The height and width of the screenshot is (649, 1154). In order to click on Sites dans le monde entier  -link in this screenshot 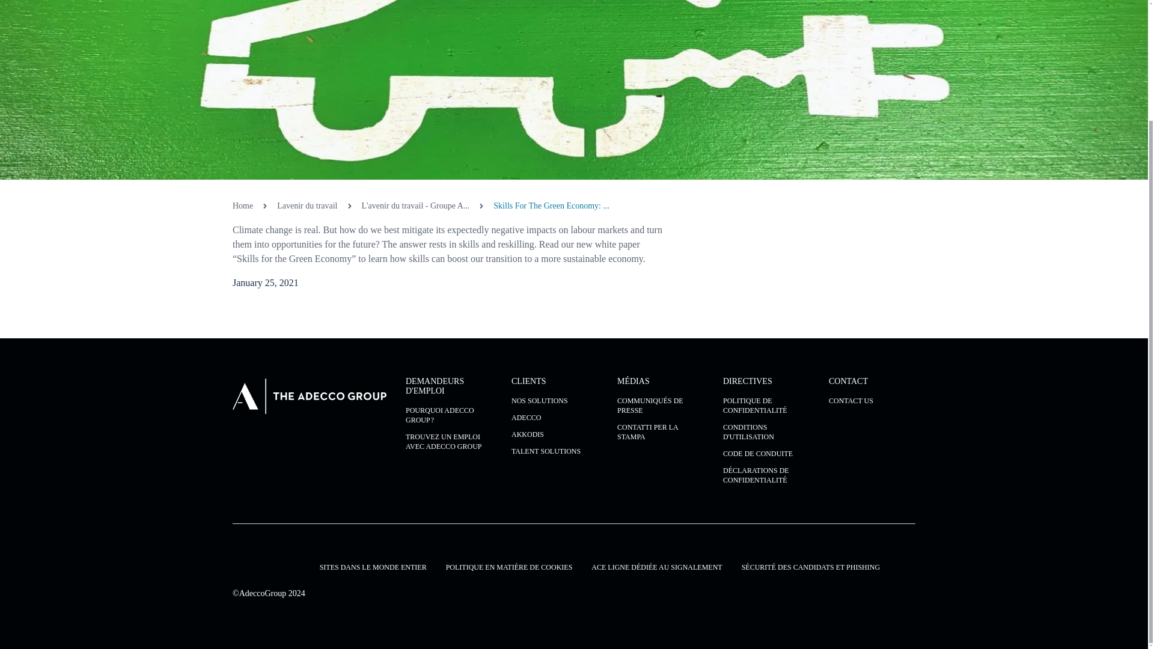, I will do `click(373, 567)`.